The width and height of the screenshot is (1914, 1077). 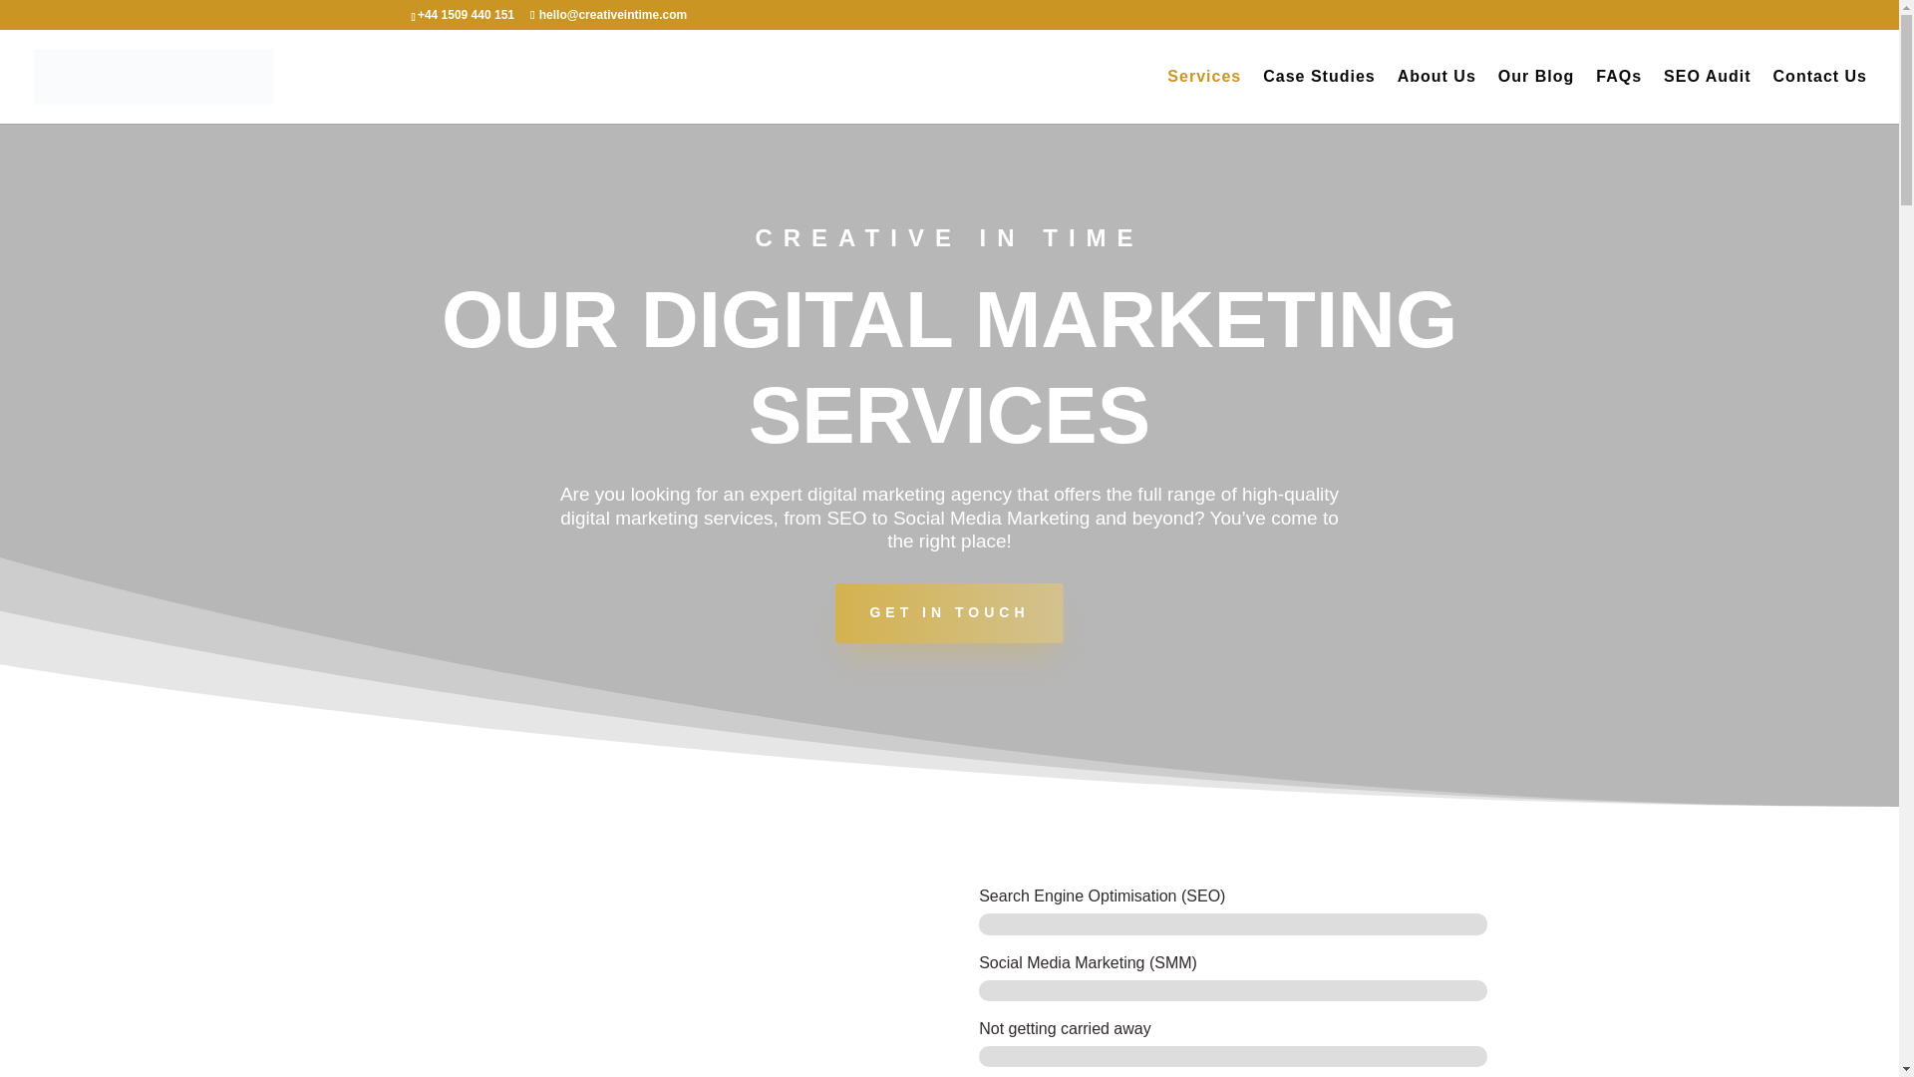 What do you see at coordinates (1707, 97) in the screenshot?
I see `SEO Audit` at bounding box center [1707, 97].